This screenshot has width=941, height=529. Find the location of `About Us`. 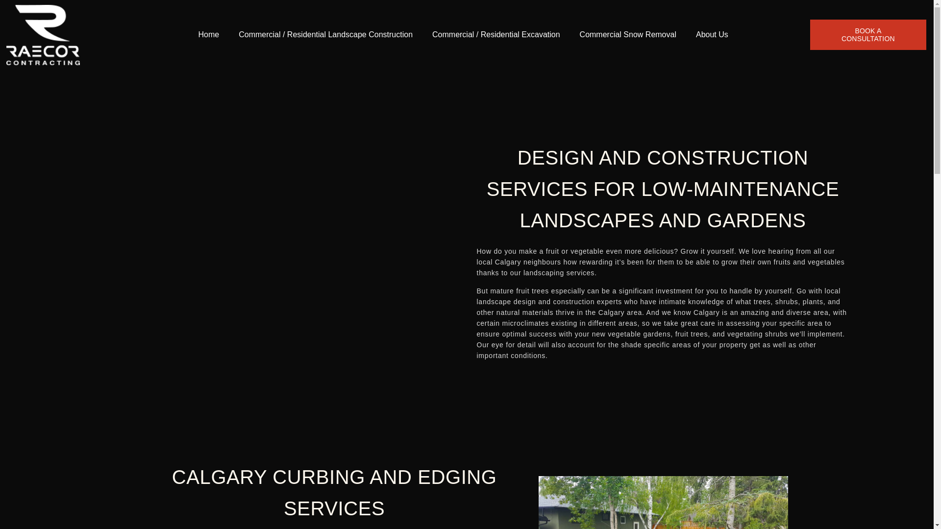

About Us is located at coordinates (712, 34).